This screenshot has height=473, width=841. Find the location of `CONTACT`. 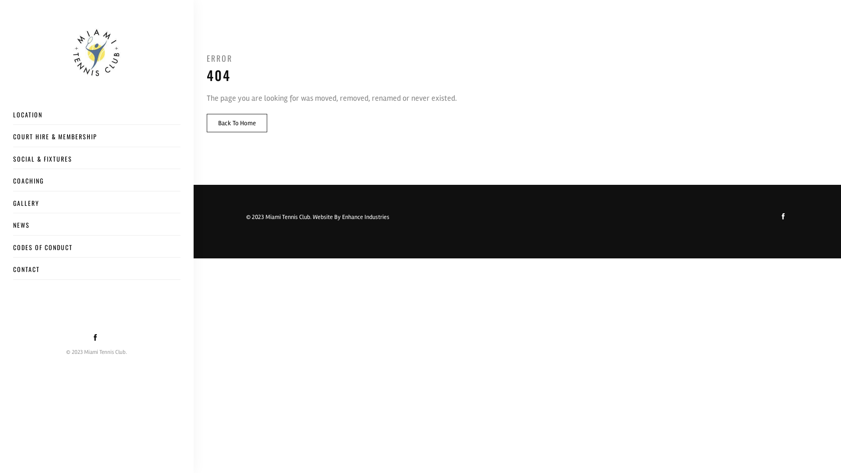

CONTACT is located at coordinates (97, 272).